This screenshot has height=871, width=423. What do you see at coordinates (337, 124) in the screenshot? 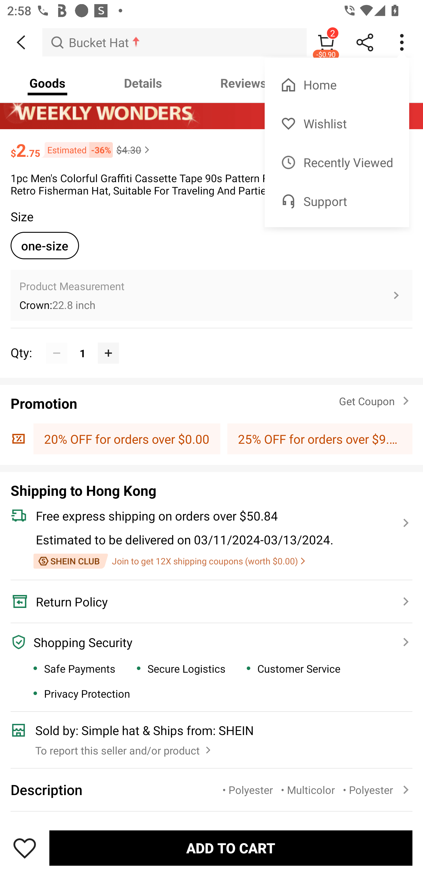
I see `Wishlist` at bounding box center [337, 124].